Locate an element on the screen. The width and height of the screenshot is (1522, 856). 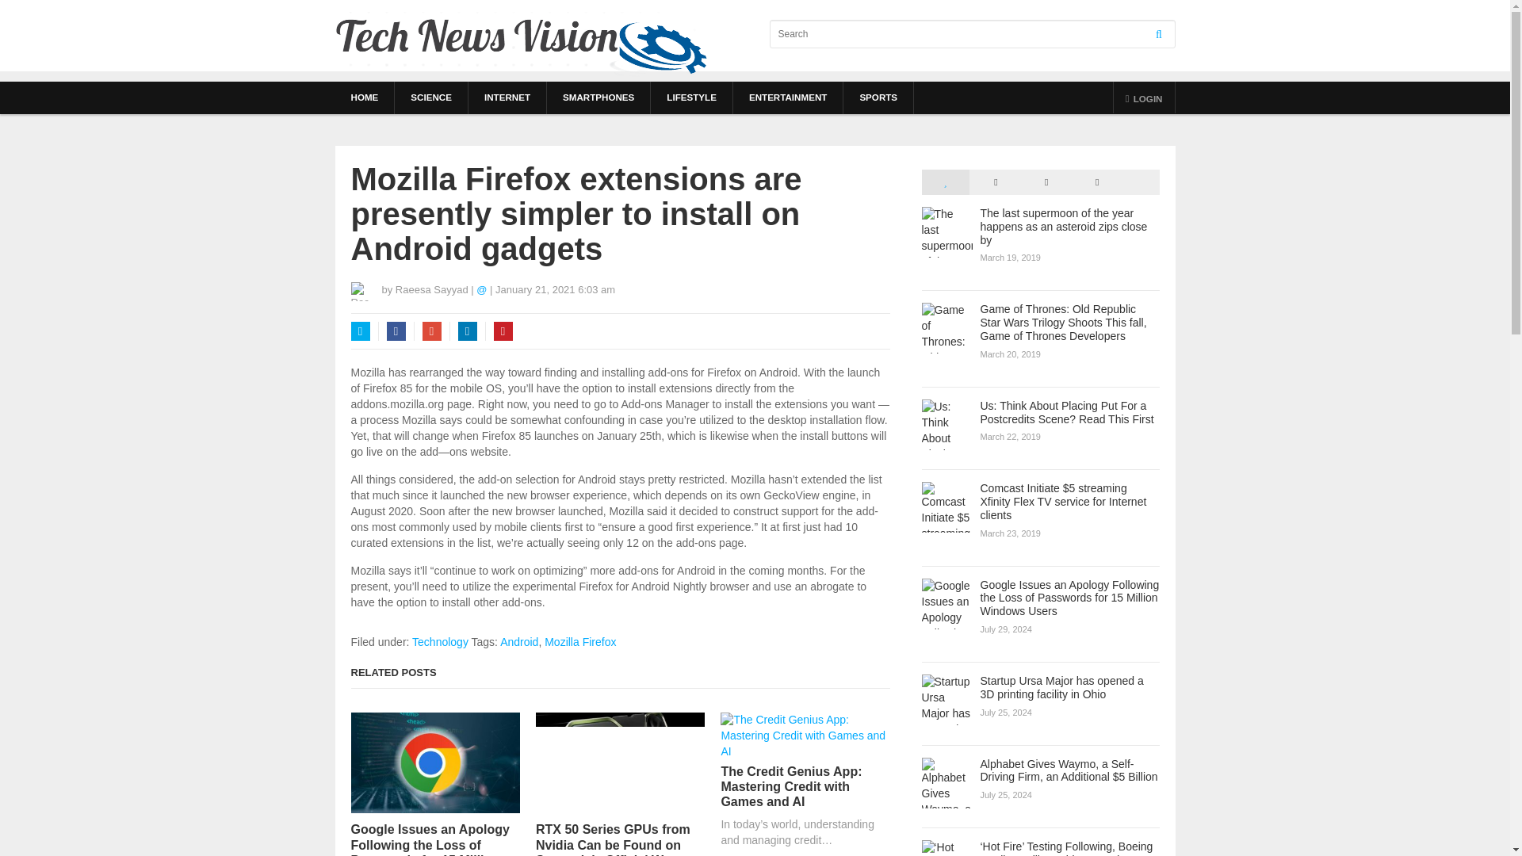
Latest is located at coordinates (996, 182).